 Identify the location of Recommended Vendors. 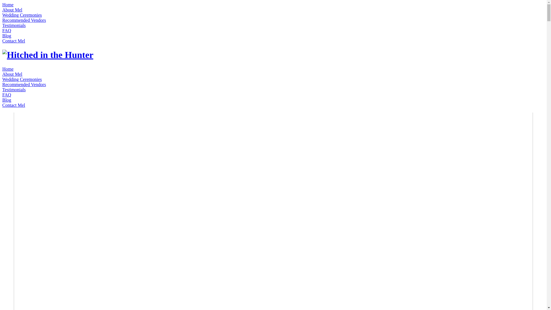
(24, 20).